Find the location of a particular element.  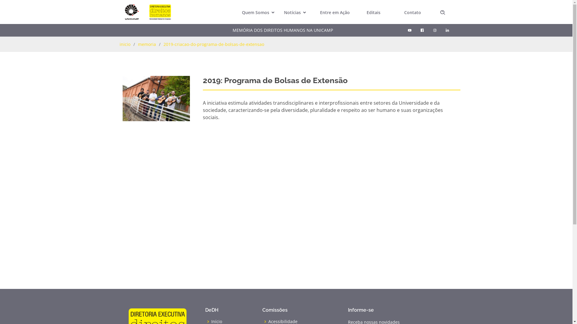

Editais is located at coordinates (374, 13).